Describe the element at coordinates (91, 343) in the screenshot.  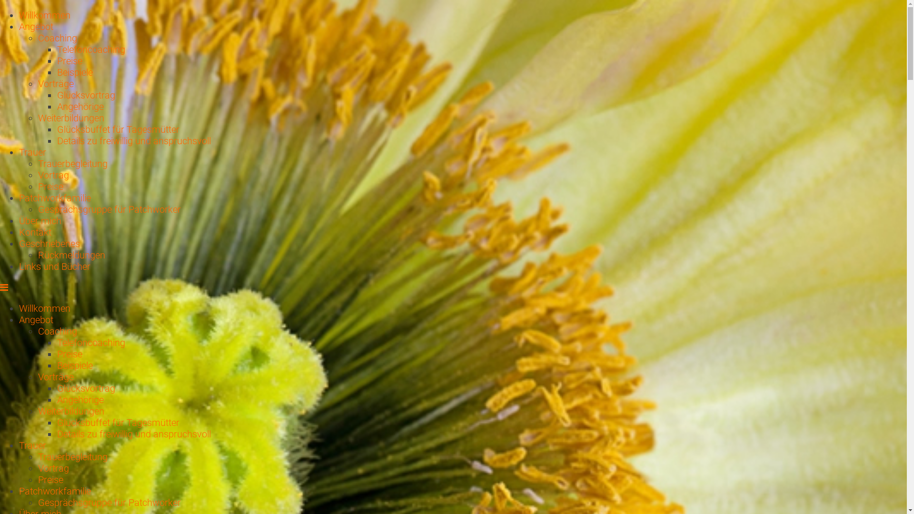
I see `Telefoncoaching` at that location.